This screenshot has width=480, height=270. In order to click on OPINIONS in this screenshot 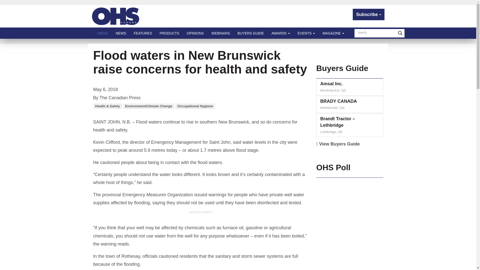, I will do `click(195, 33)`.